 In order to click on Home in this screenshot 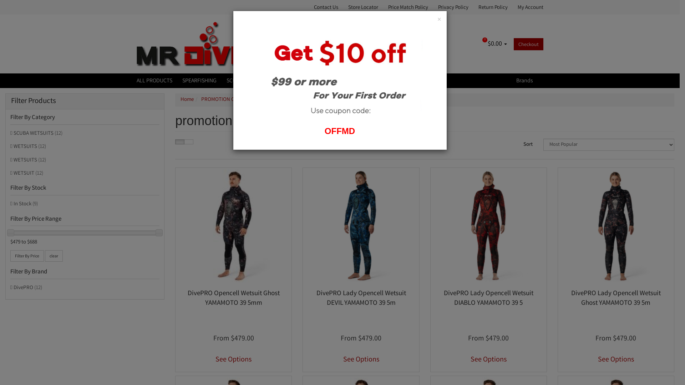, I will do `click(187, 100)`.